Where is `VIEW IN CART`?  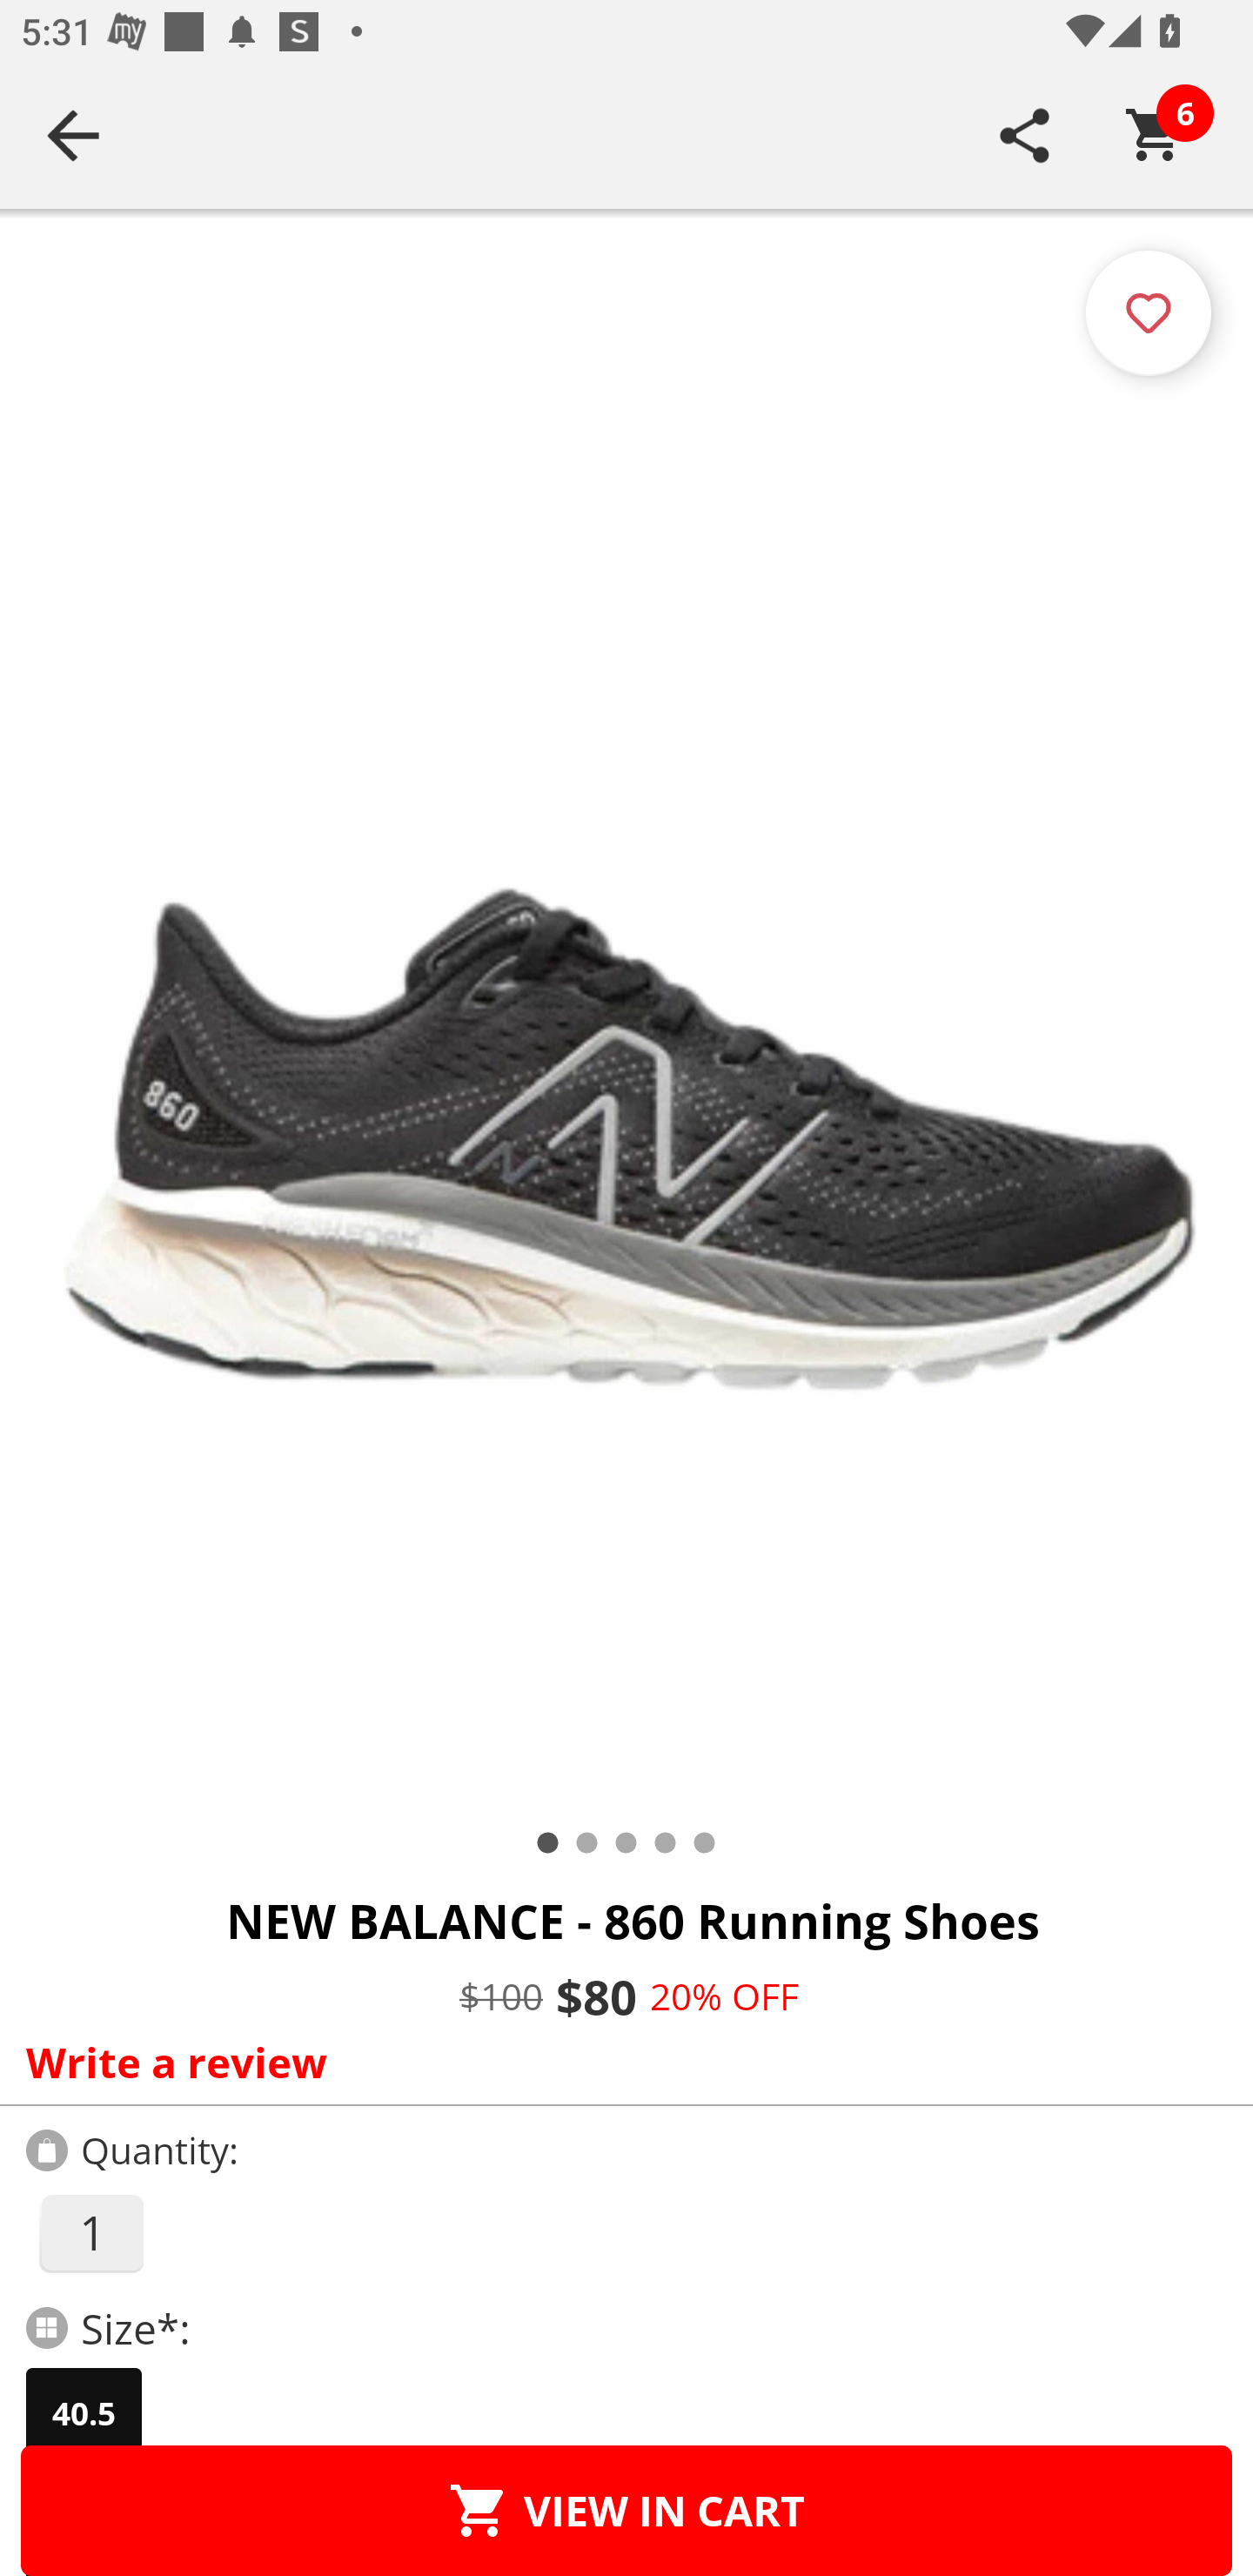
VIEW IN CART is located at coordinates (626, 2510).